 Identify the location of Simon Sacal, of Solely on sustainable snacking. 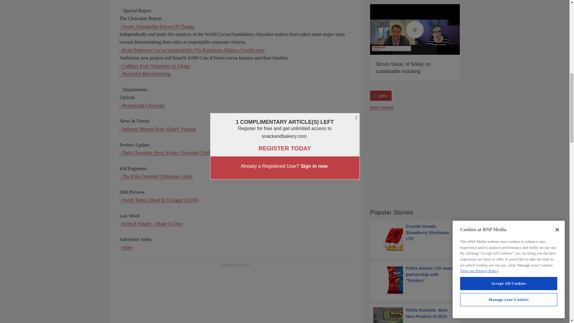
(415, 29).